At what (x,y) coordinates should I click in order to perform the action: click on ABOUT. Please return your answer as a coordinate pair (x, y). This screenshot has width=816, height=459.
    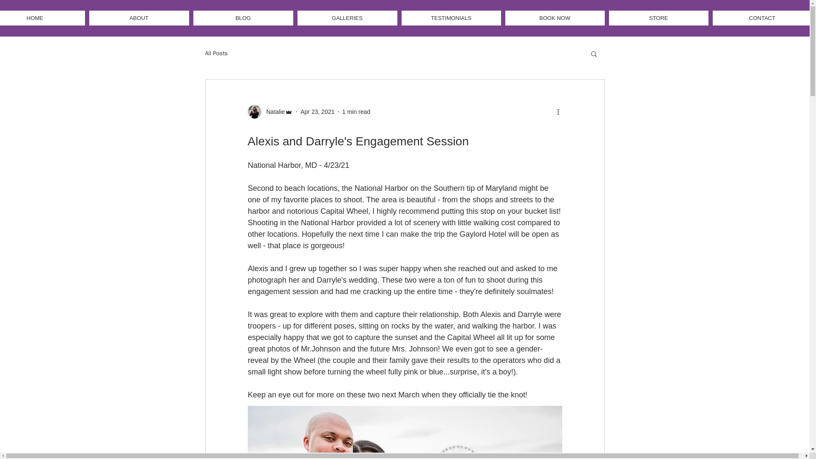
    Looking at the image, I should click on (139, 18).